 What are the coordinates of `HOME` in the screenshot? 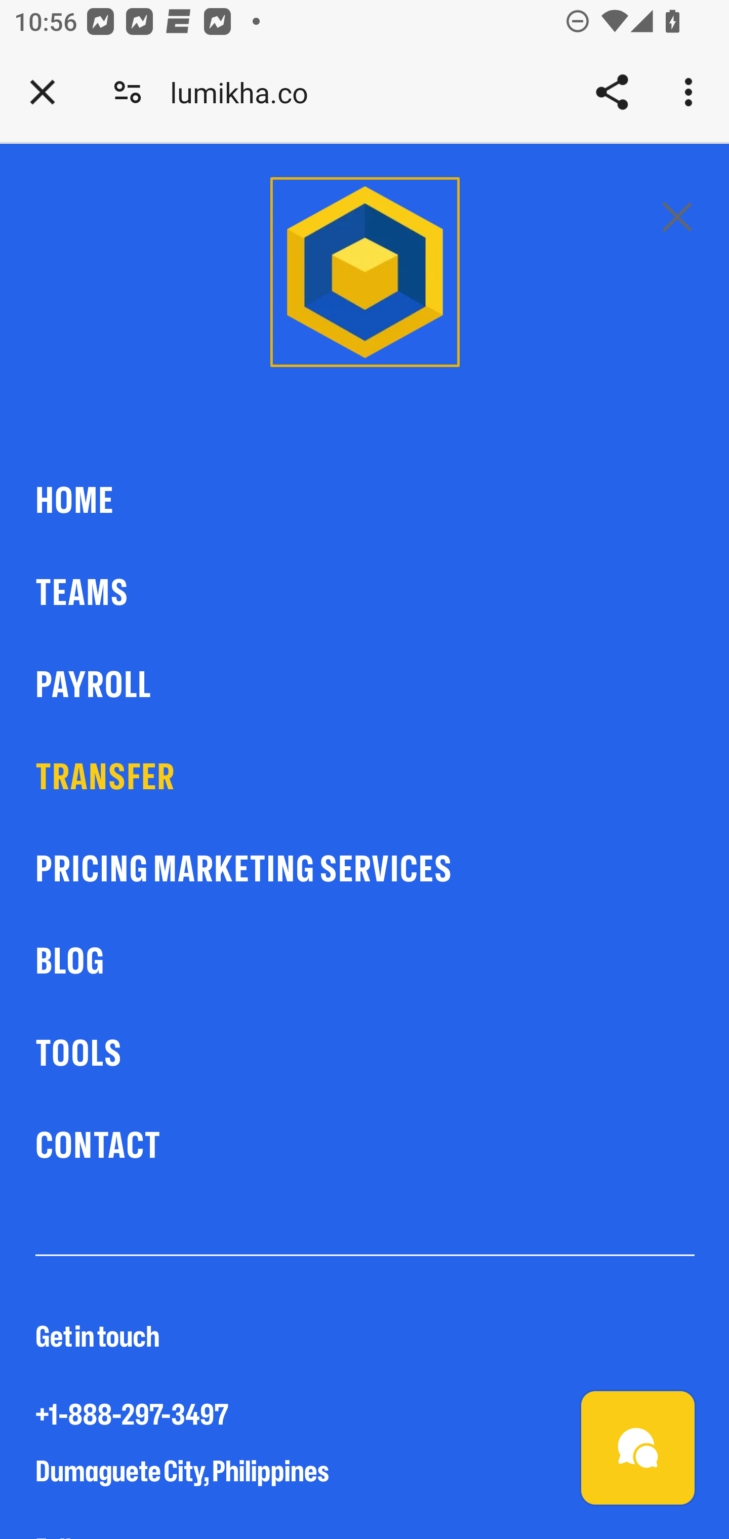 It's located at (366, 501).